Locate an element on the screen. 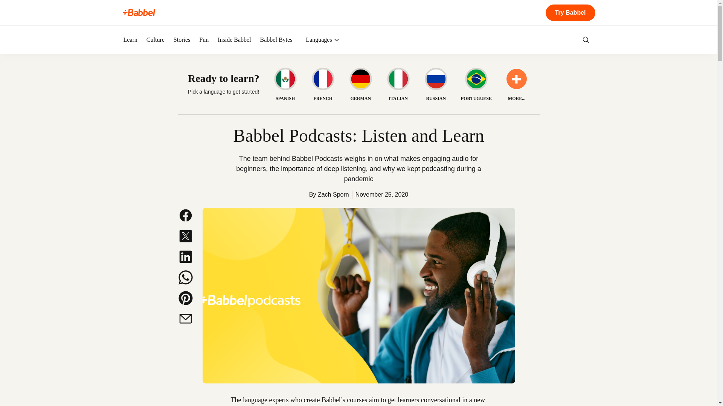 The width and height of the screenshot is (723, 406). Babbel Bytes is located at coordinates (276, 40).